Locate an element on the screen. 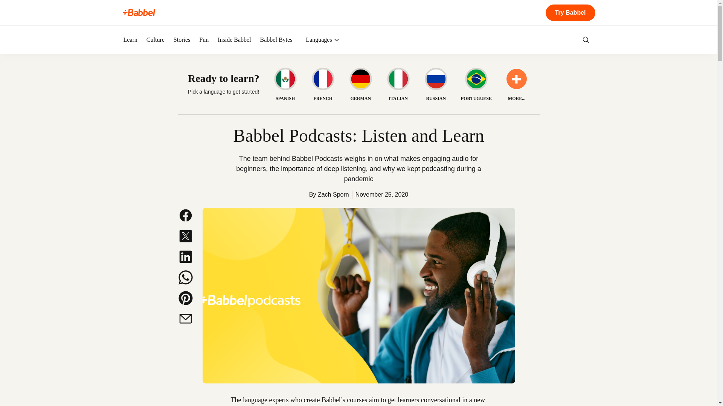 The width and height of the screenshot is (723, 406). Babbel Bytes is located at coordinates (276, 40).